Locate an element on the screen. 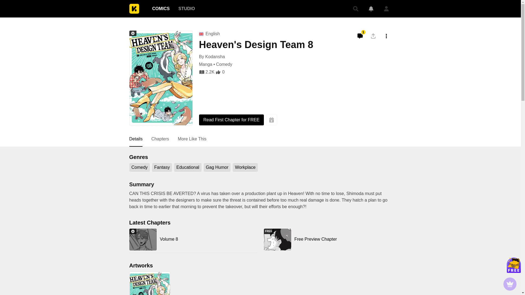 The height and width of the screenshot is (295, 525). COMICS is located at coordinates (206, 64).